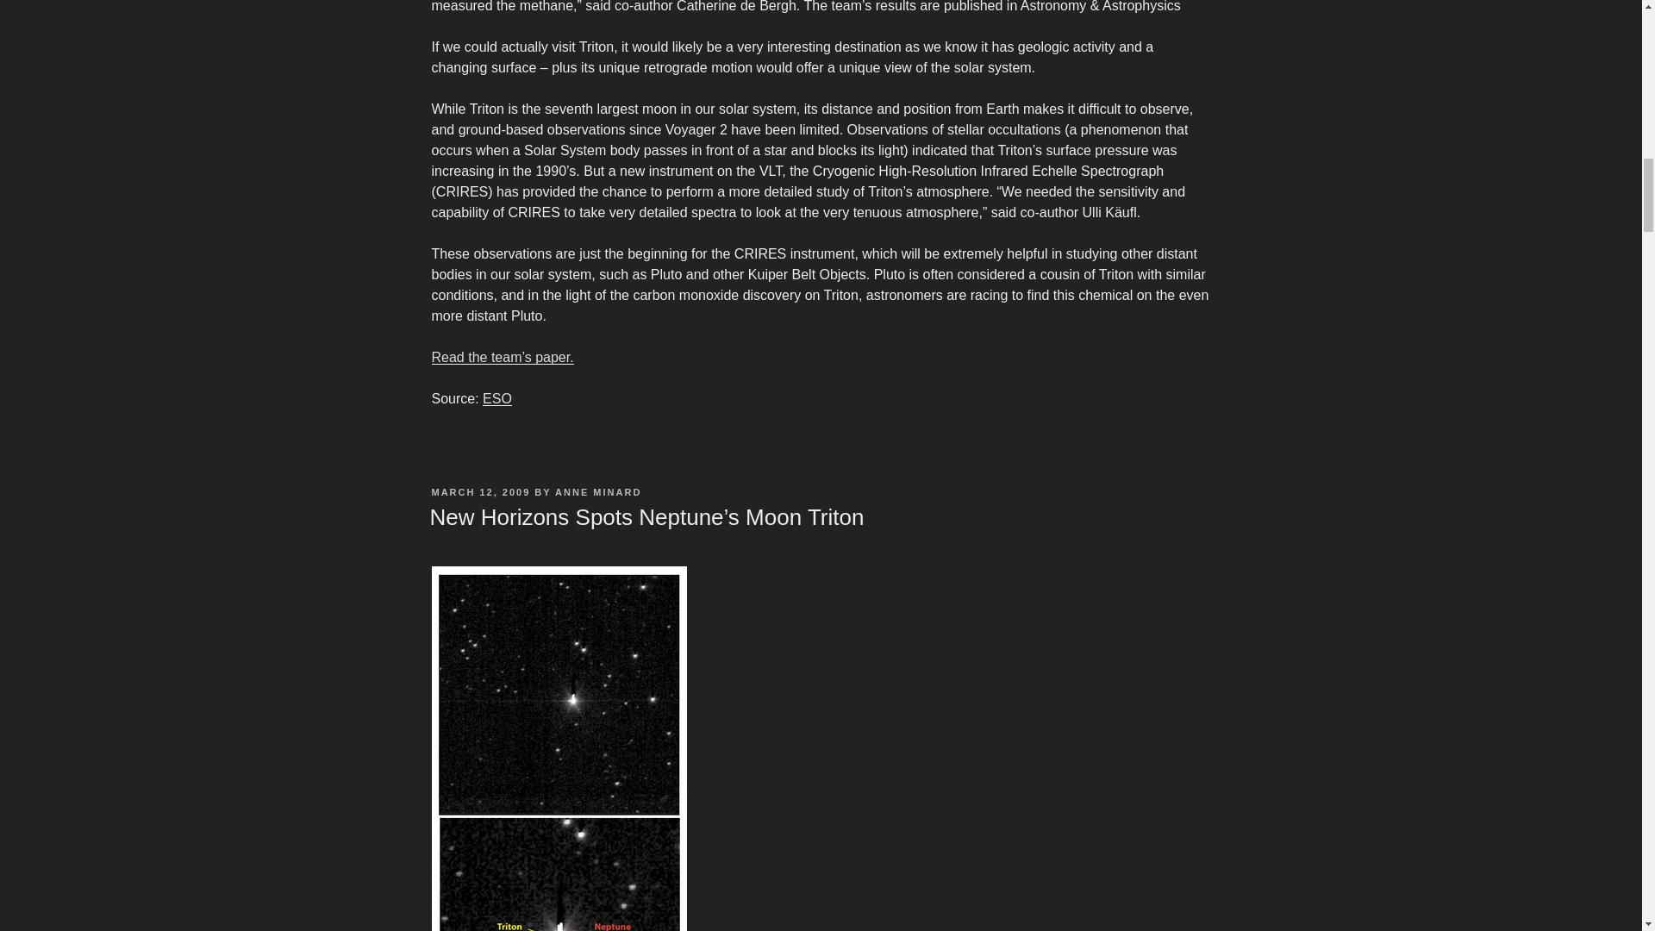  Describe the element at coordinates (598, 491) in the screenshot. I see `ANNE MINARD` at that location.